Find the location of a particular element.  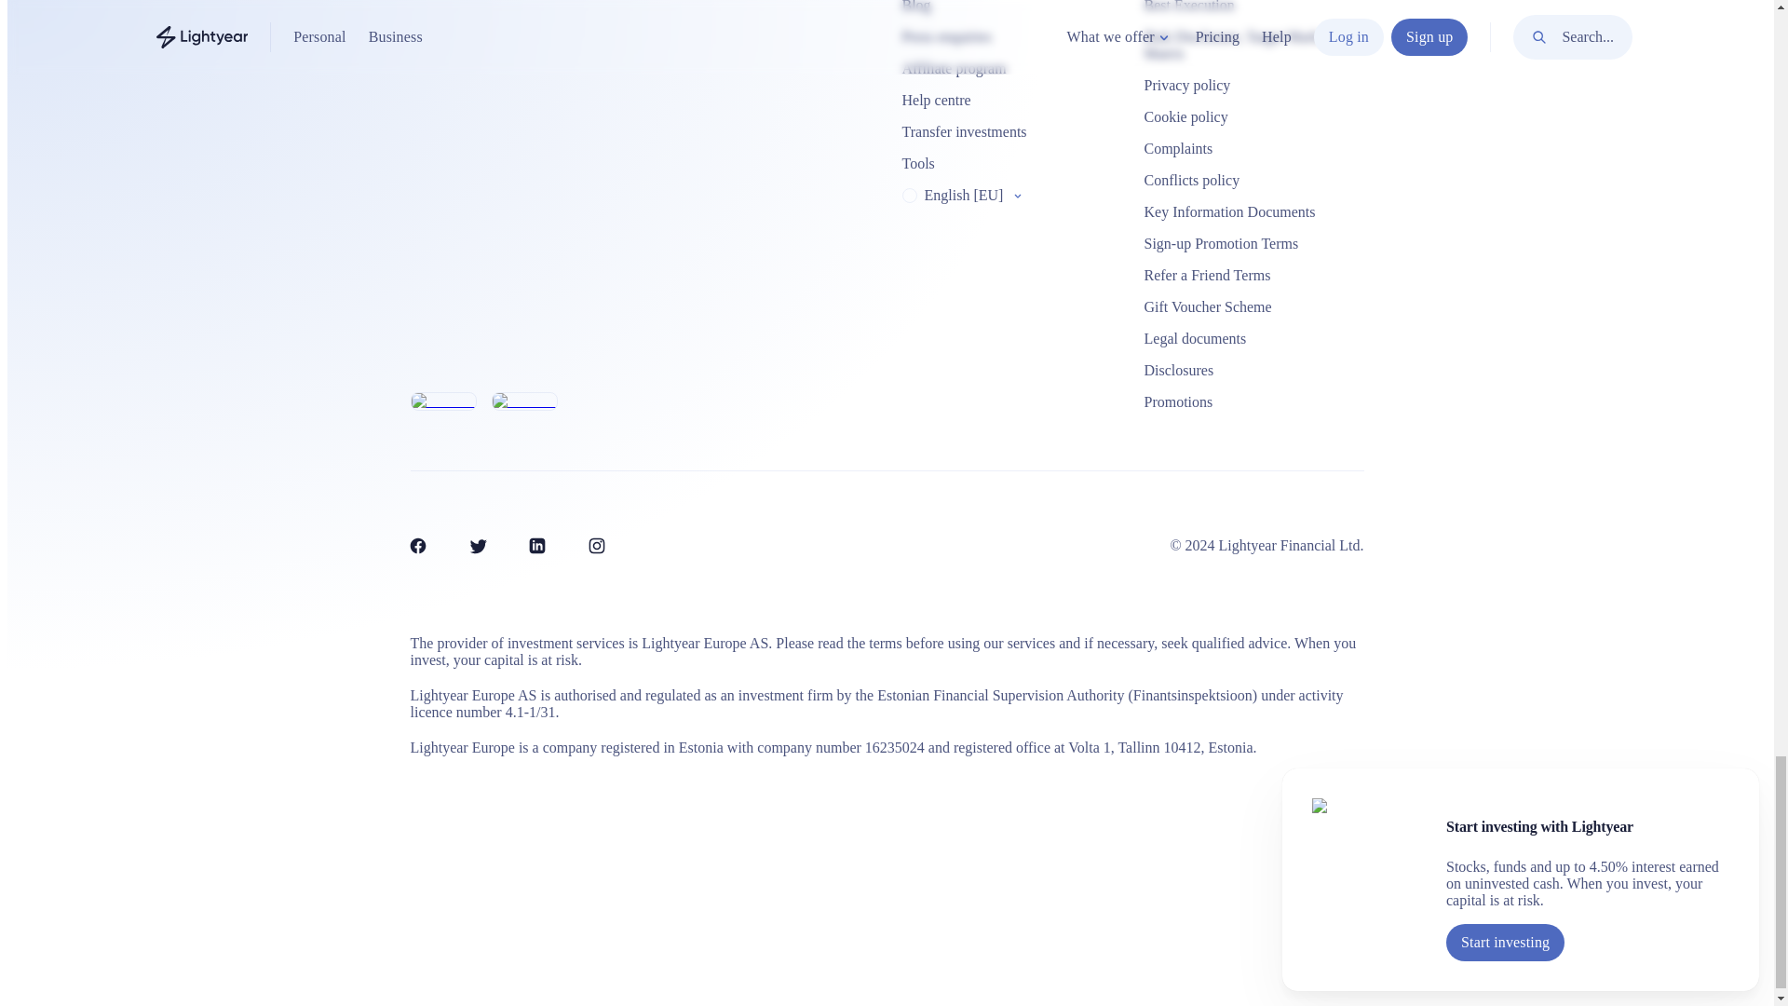

Europe is located at coordinates (908, 196).